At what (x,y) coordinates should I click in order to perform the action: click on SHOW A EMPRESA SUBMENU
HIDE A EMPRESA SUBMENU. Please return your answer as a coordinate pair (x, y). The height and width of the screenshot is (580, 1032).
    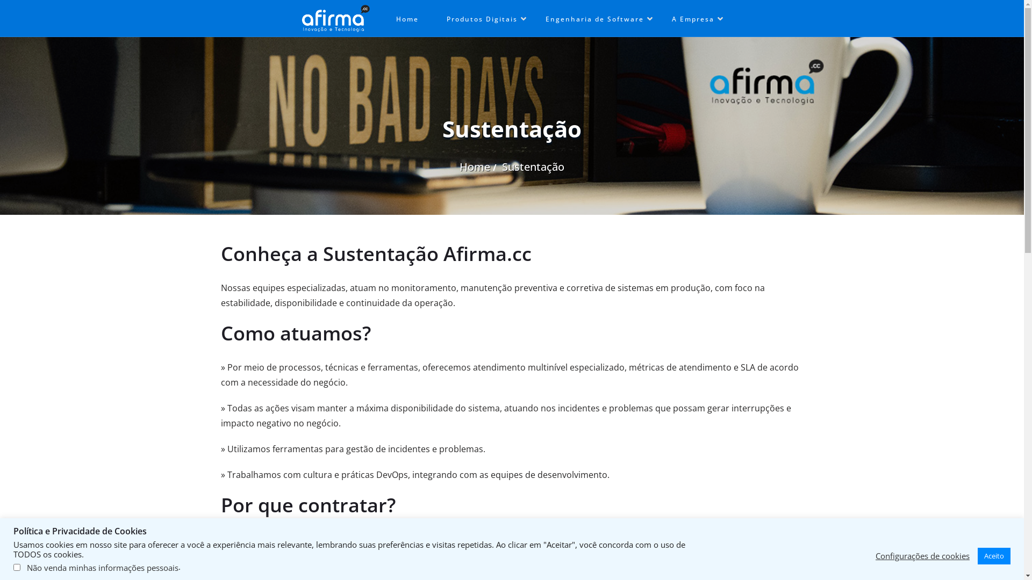
    Looking at the image, I should click on (720, 19).